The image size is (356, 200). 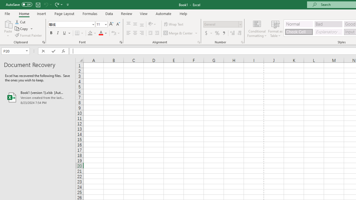 I want to click on Format Cell Number, so click(x=242, y=42).